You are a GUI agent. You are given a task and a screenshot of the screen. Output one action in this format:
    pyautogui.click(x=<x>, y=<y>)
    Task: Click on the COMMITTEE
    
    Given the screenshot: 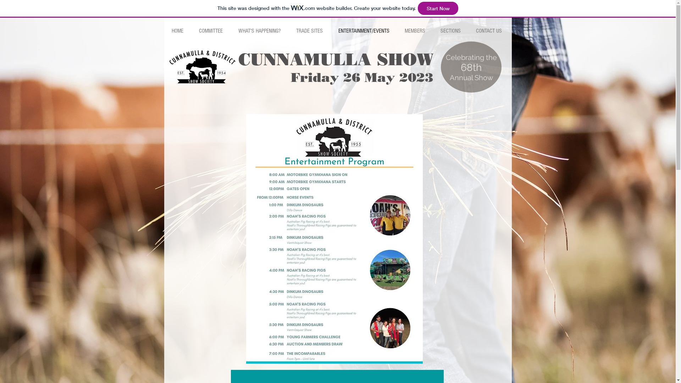 What is the action you would take?
    pyautogui.click(x=211, y=31)
    